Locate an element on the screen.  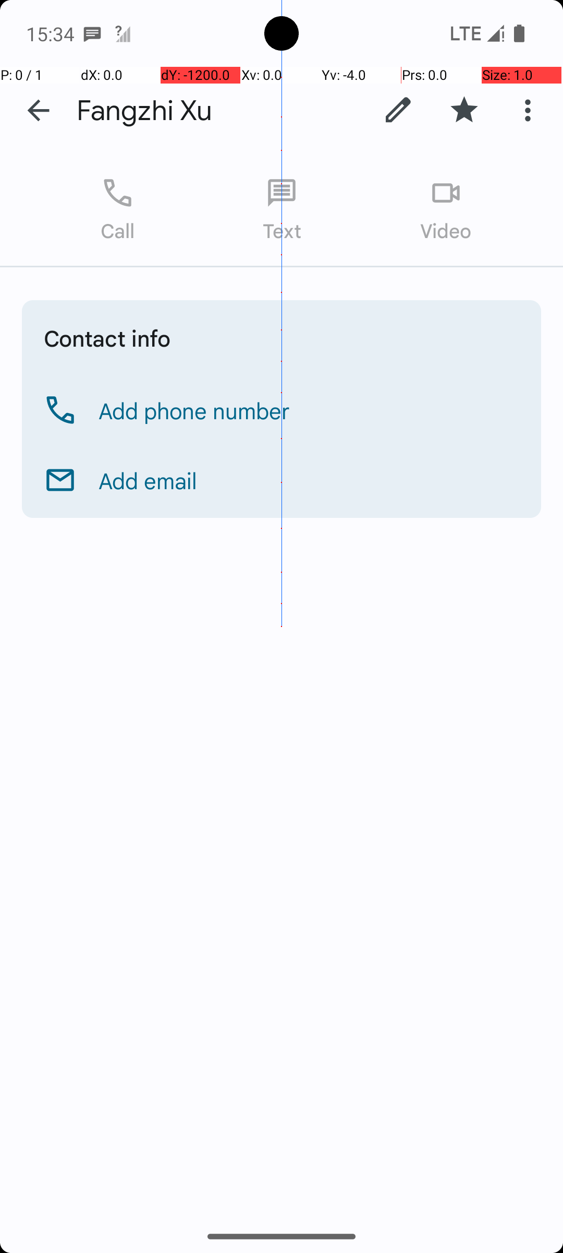
Contact info is located at coordinates (107, 338).